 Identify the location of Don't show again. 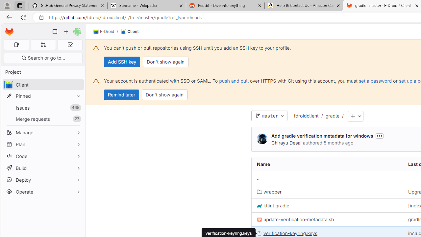
(164, 95).